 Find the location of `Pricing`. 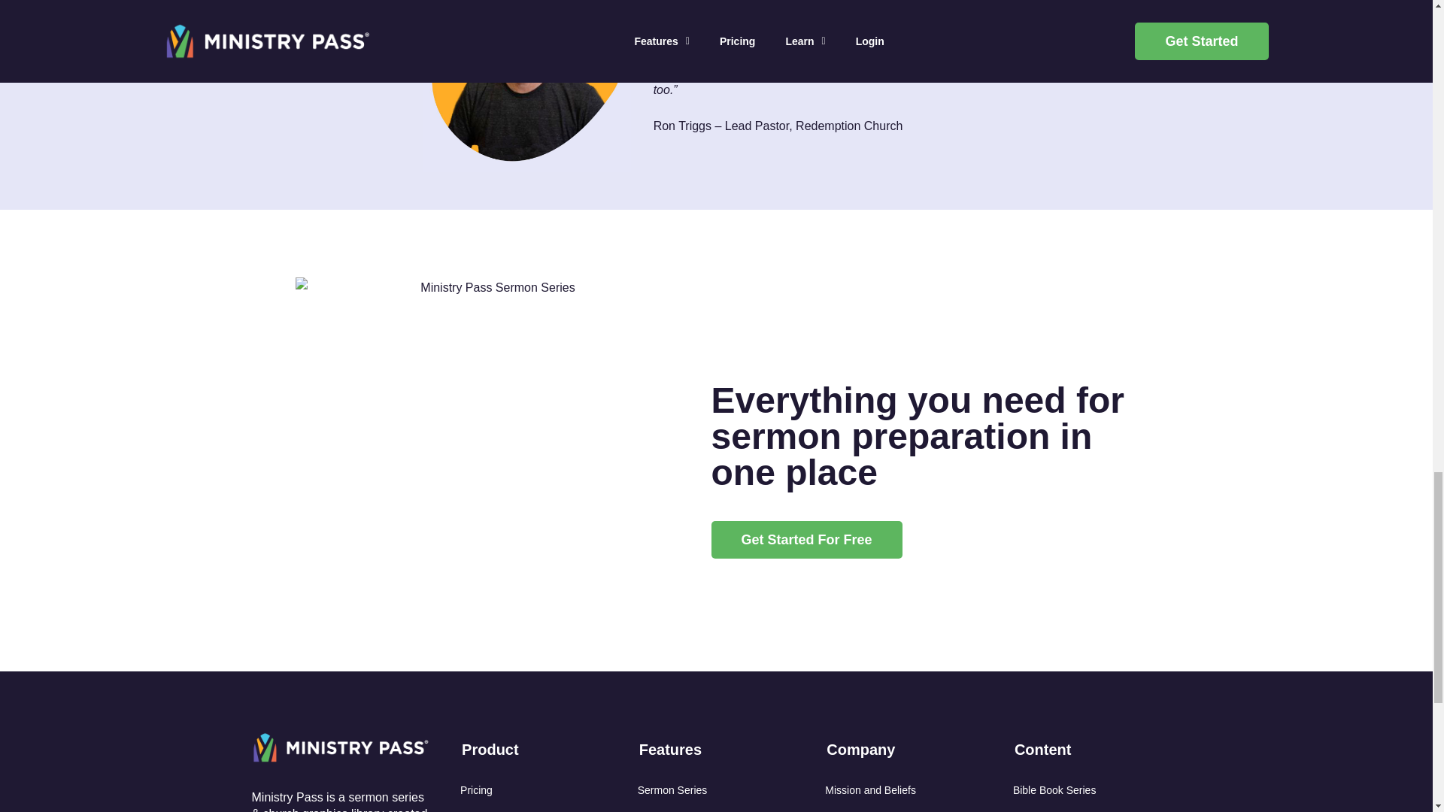

Pricing is located at coordinates (545, 791).